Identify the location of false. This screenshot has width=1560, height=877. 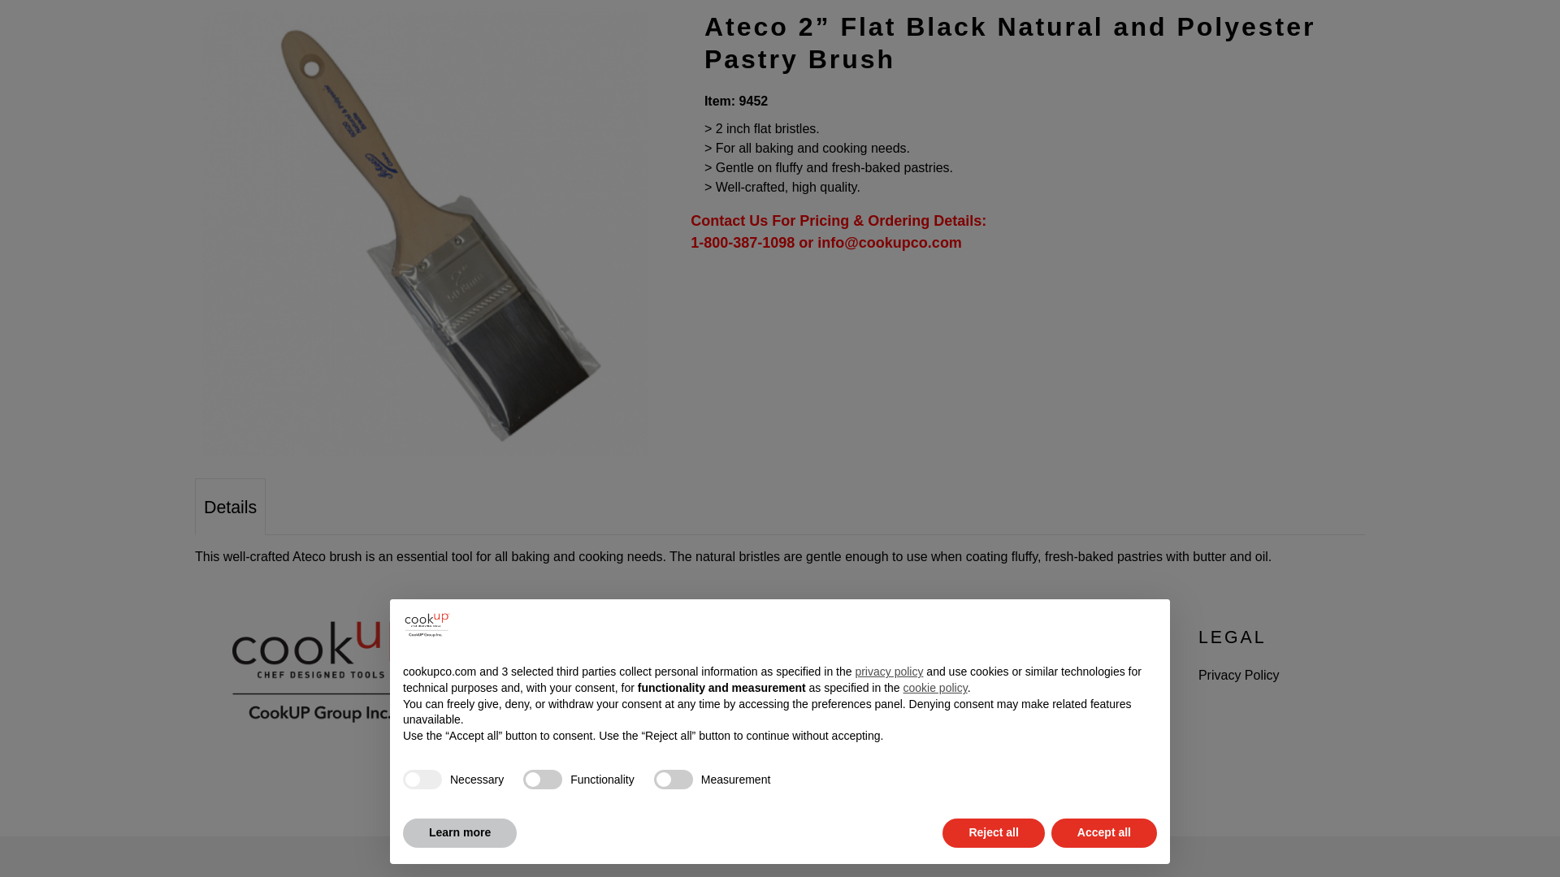
(673, 581).